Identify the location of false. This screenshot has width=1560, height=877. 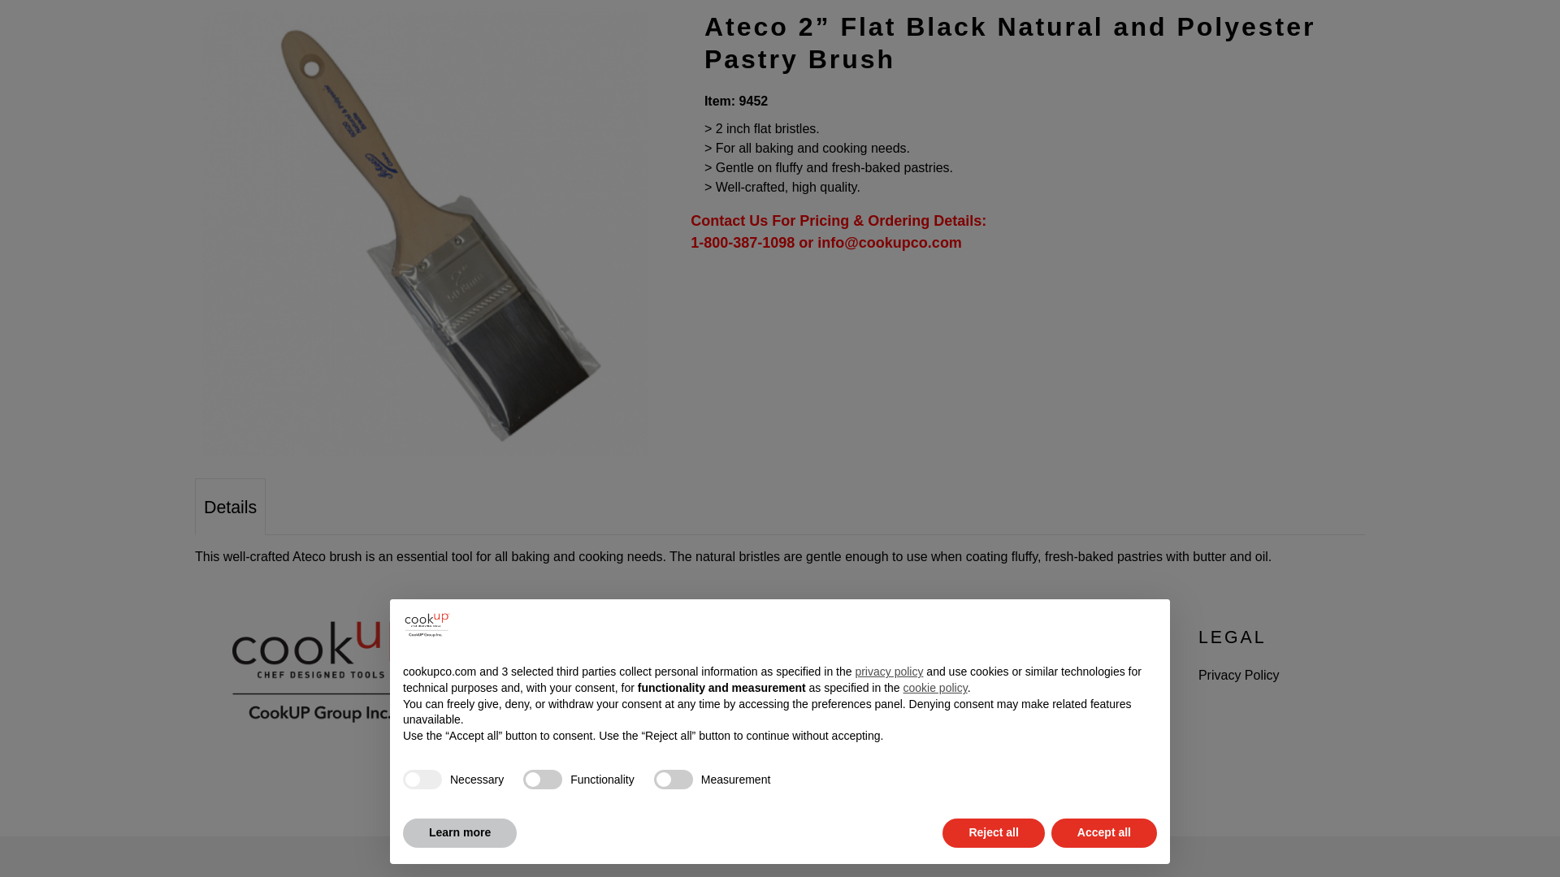
(673, 581).